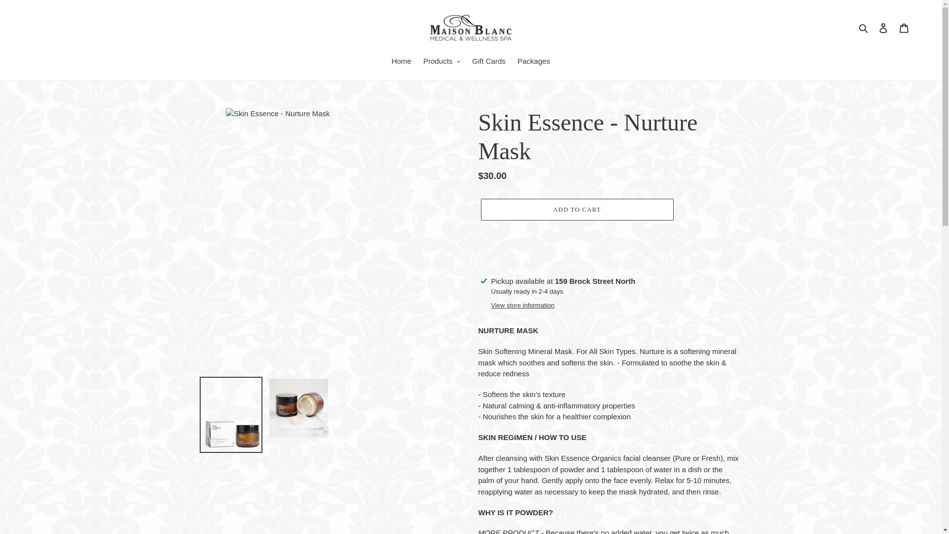 This screenshot has width=949, height=534. I want to click on Log in, so click(883, 28).